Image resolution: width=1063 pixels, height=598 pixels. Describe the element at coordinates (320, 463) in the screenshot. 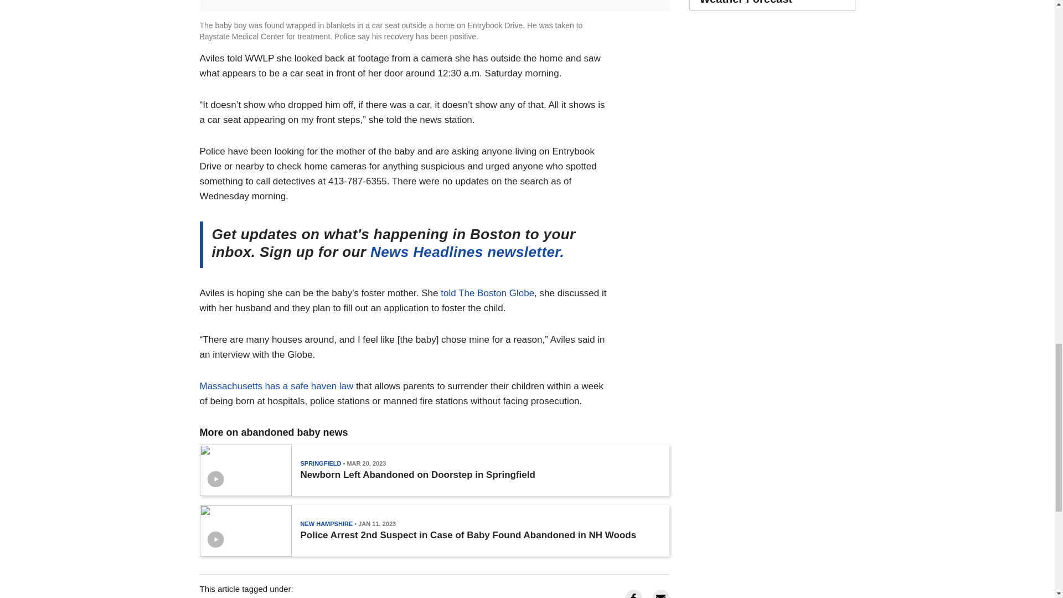

I see `SPRINGFIELD` at that location.